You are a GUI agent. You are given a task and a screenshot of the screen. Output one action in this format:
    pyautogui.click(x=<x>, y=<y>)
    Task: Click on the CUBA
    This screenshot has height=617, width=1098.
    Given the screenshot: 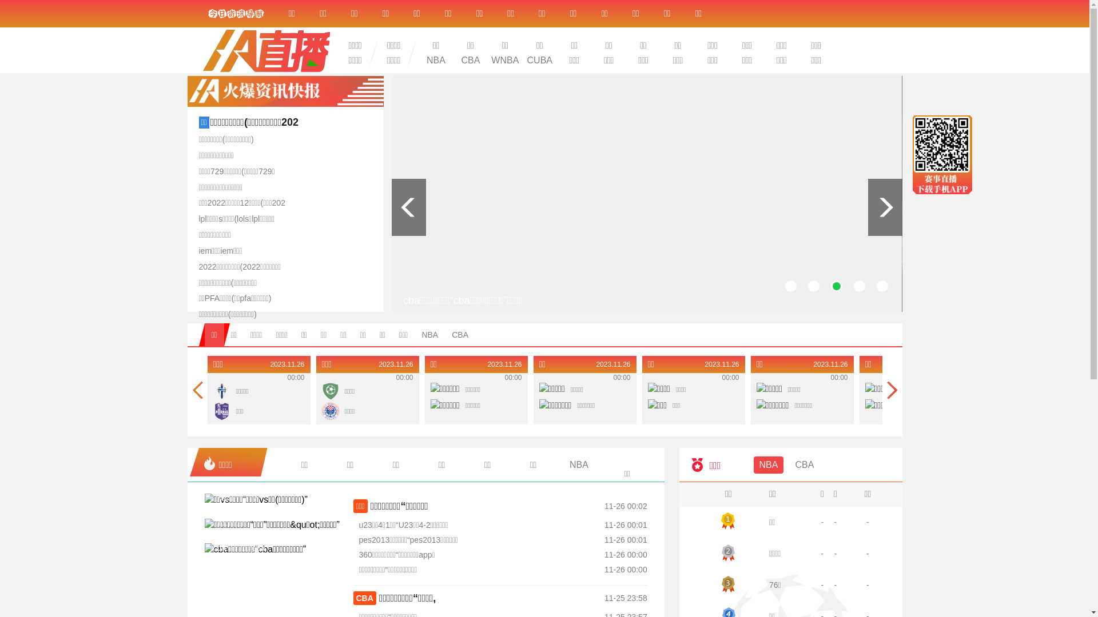 What is the action you would take?
    pyautogui.click(x=540, y=61)
    